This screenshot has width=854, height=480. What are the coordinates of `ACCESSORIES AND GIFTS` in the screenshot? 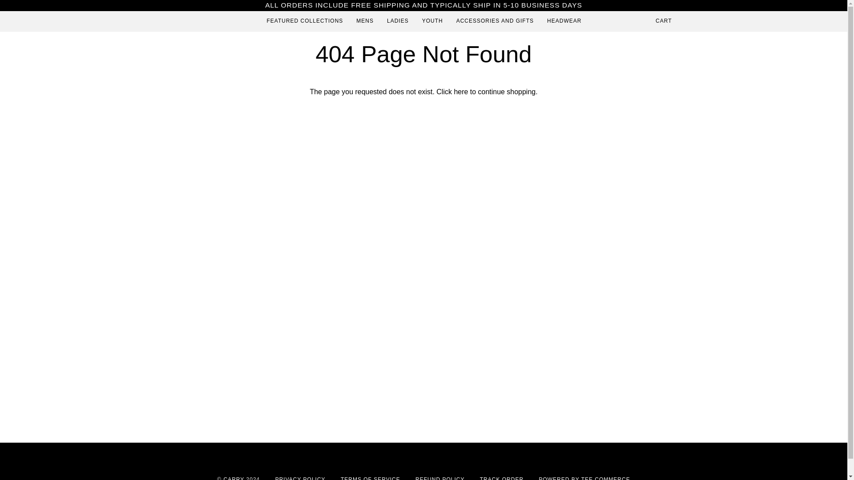 It's located at (495, 21).